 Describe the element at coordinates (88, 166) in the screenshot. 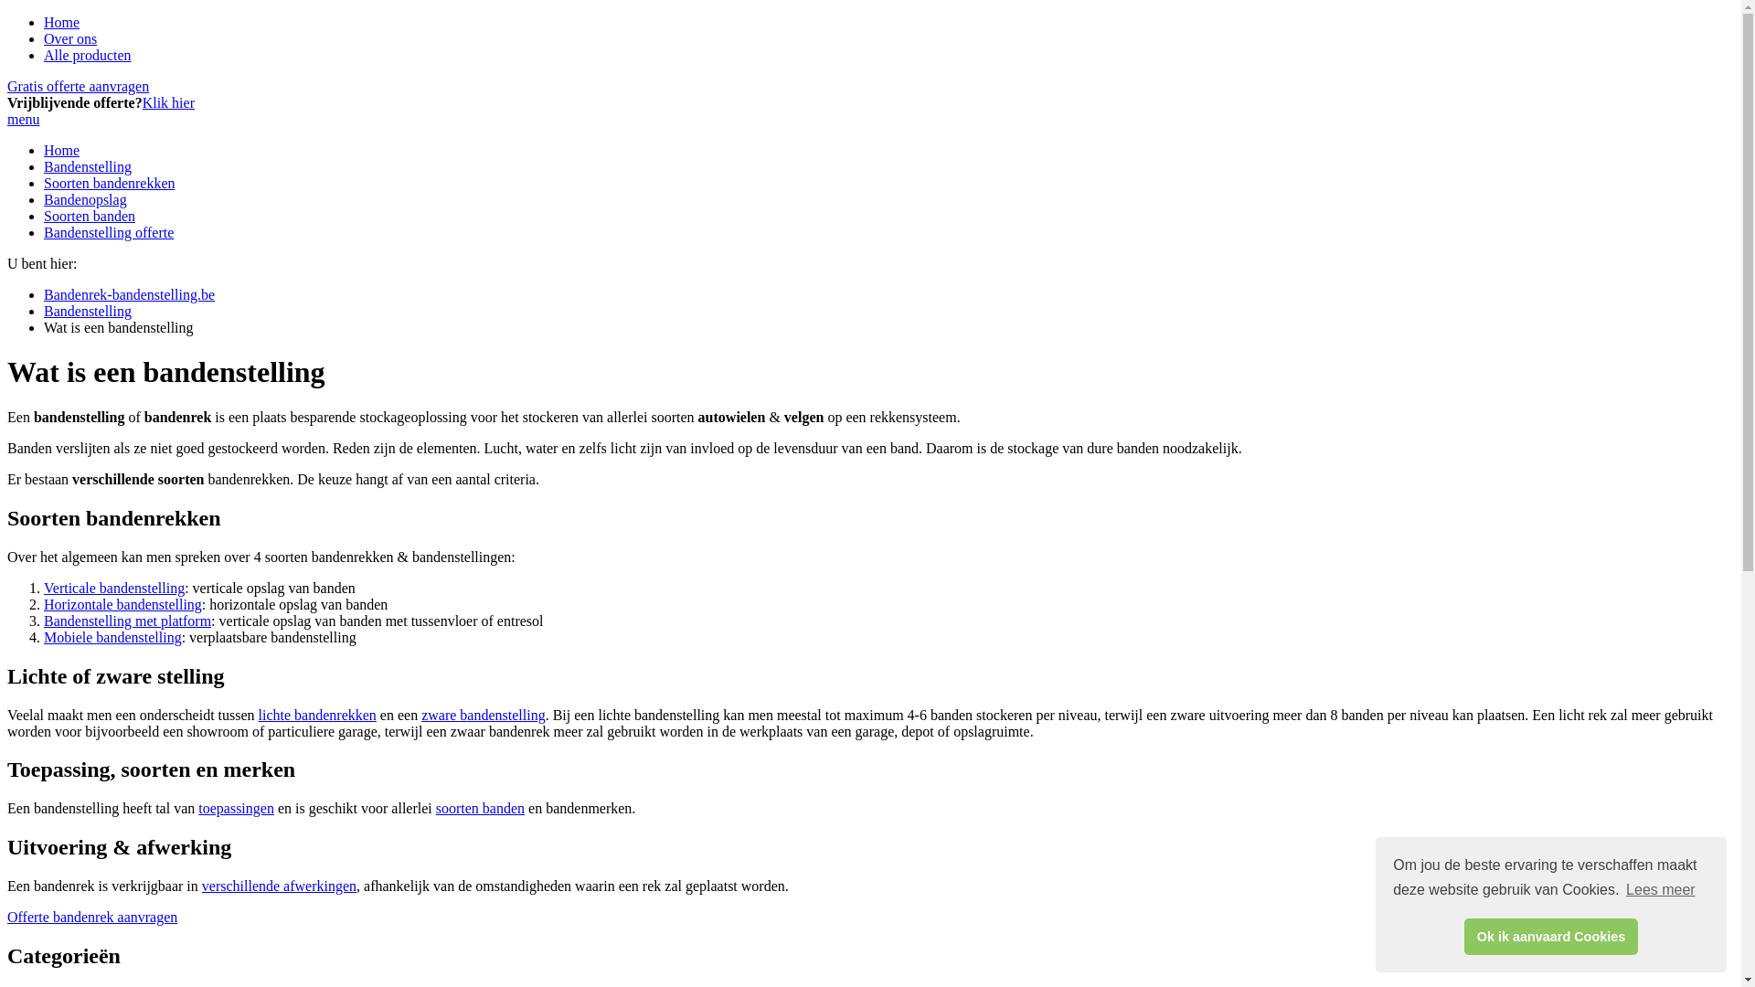

I see `Bandenstelling` at that location.